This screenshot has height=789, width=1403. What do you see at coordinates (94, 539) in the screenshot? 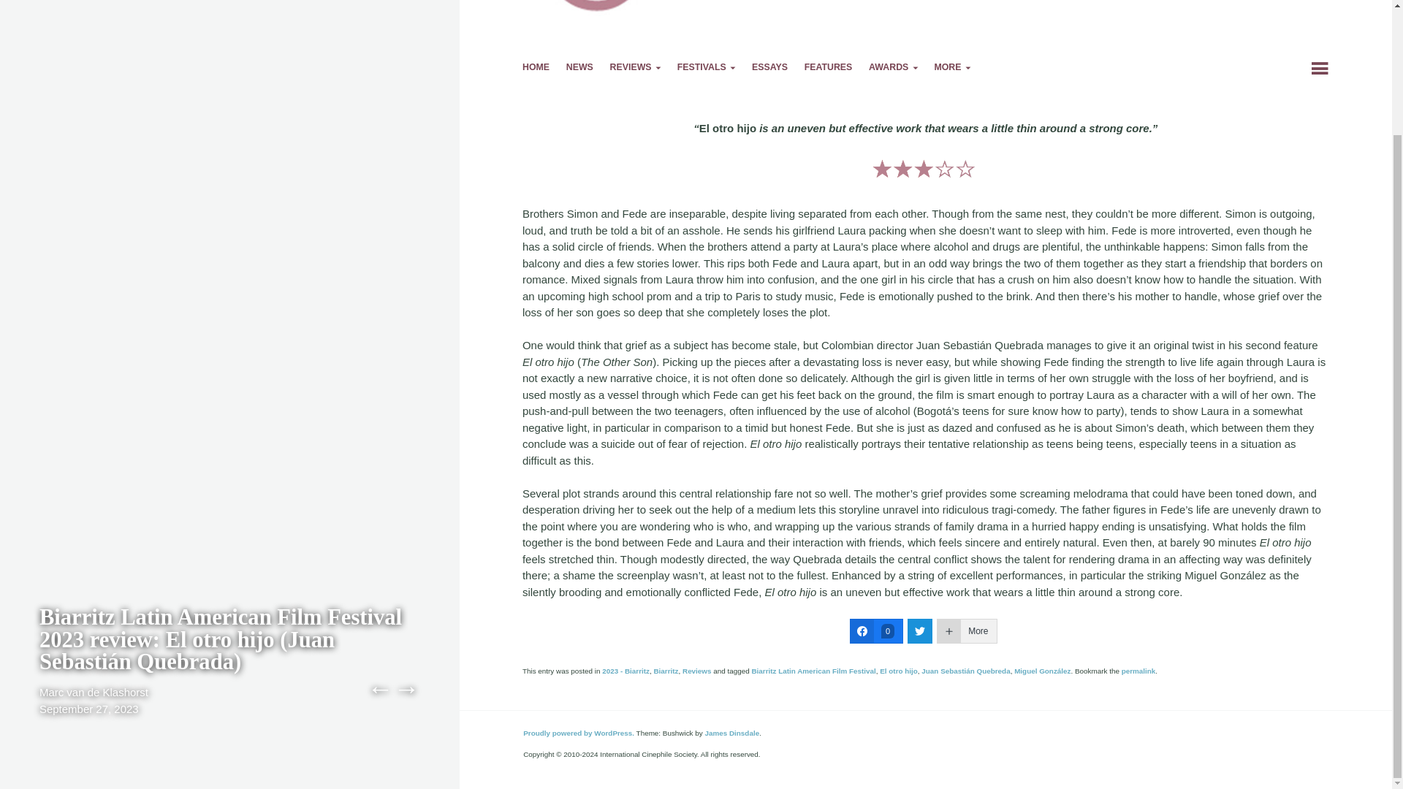
I see `Marc van de Klashorst` at bounding box center [94, 539].